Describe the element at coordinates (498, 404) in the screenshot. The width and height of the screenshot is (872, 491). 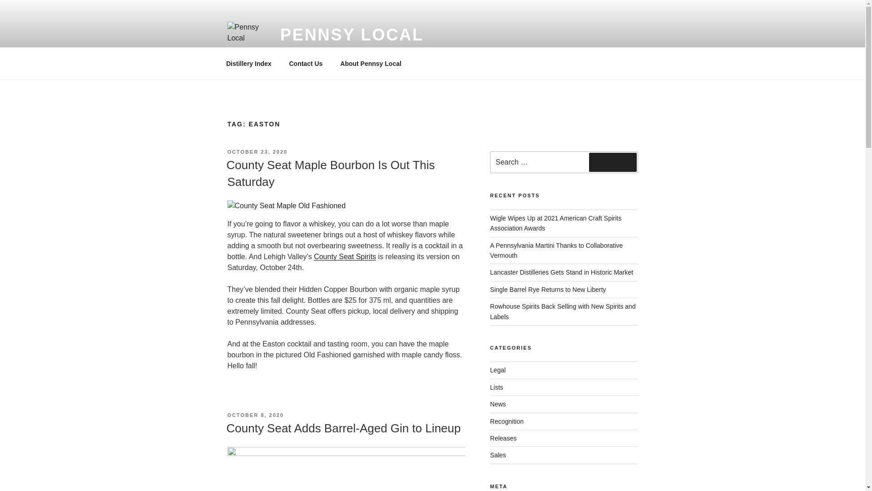
I see `News` at that location.